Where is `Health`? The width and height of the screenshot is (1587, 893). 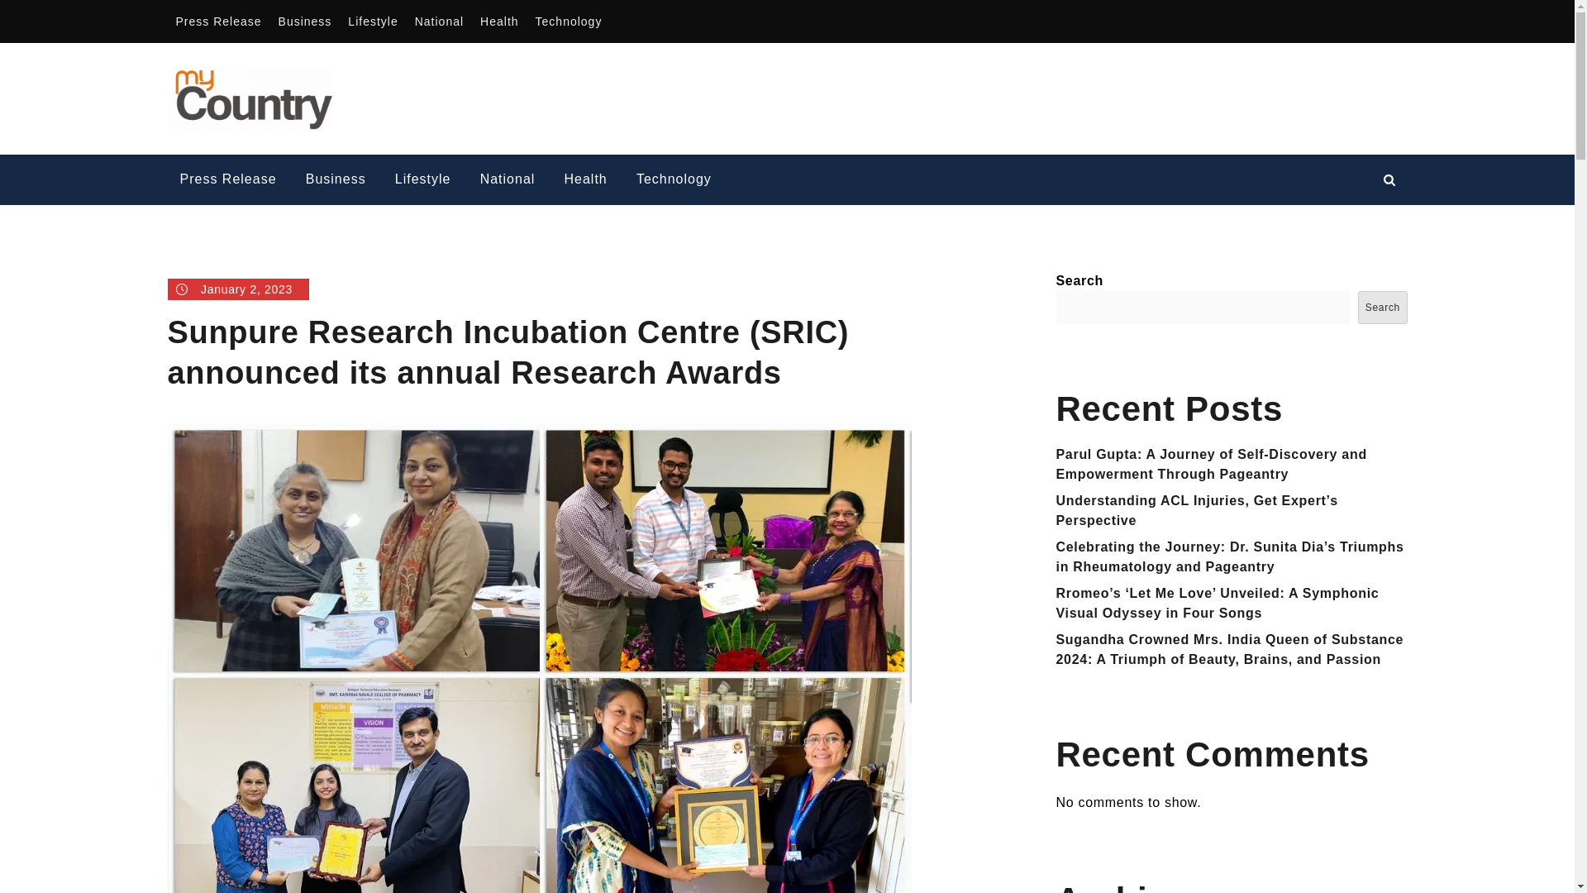
Health is located at coordinates (499, 21).